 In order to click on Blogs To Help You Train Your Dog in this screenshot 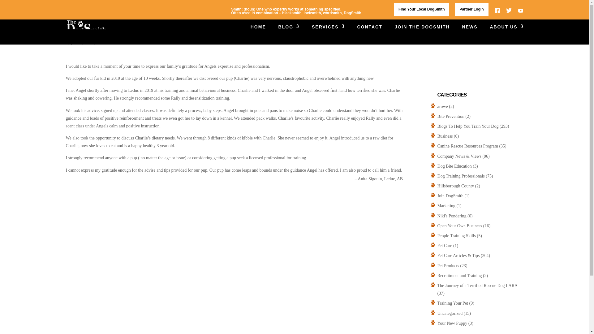, I will do `click(468, 126)`.